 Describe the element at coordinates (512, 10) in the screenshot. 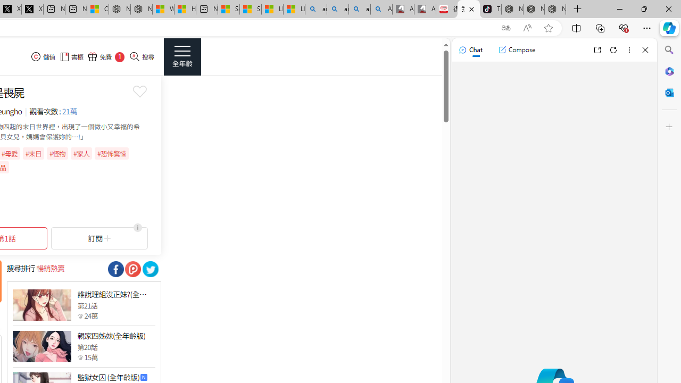

I see `Nordace - Best Sellers` at that location.